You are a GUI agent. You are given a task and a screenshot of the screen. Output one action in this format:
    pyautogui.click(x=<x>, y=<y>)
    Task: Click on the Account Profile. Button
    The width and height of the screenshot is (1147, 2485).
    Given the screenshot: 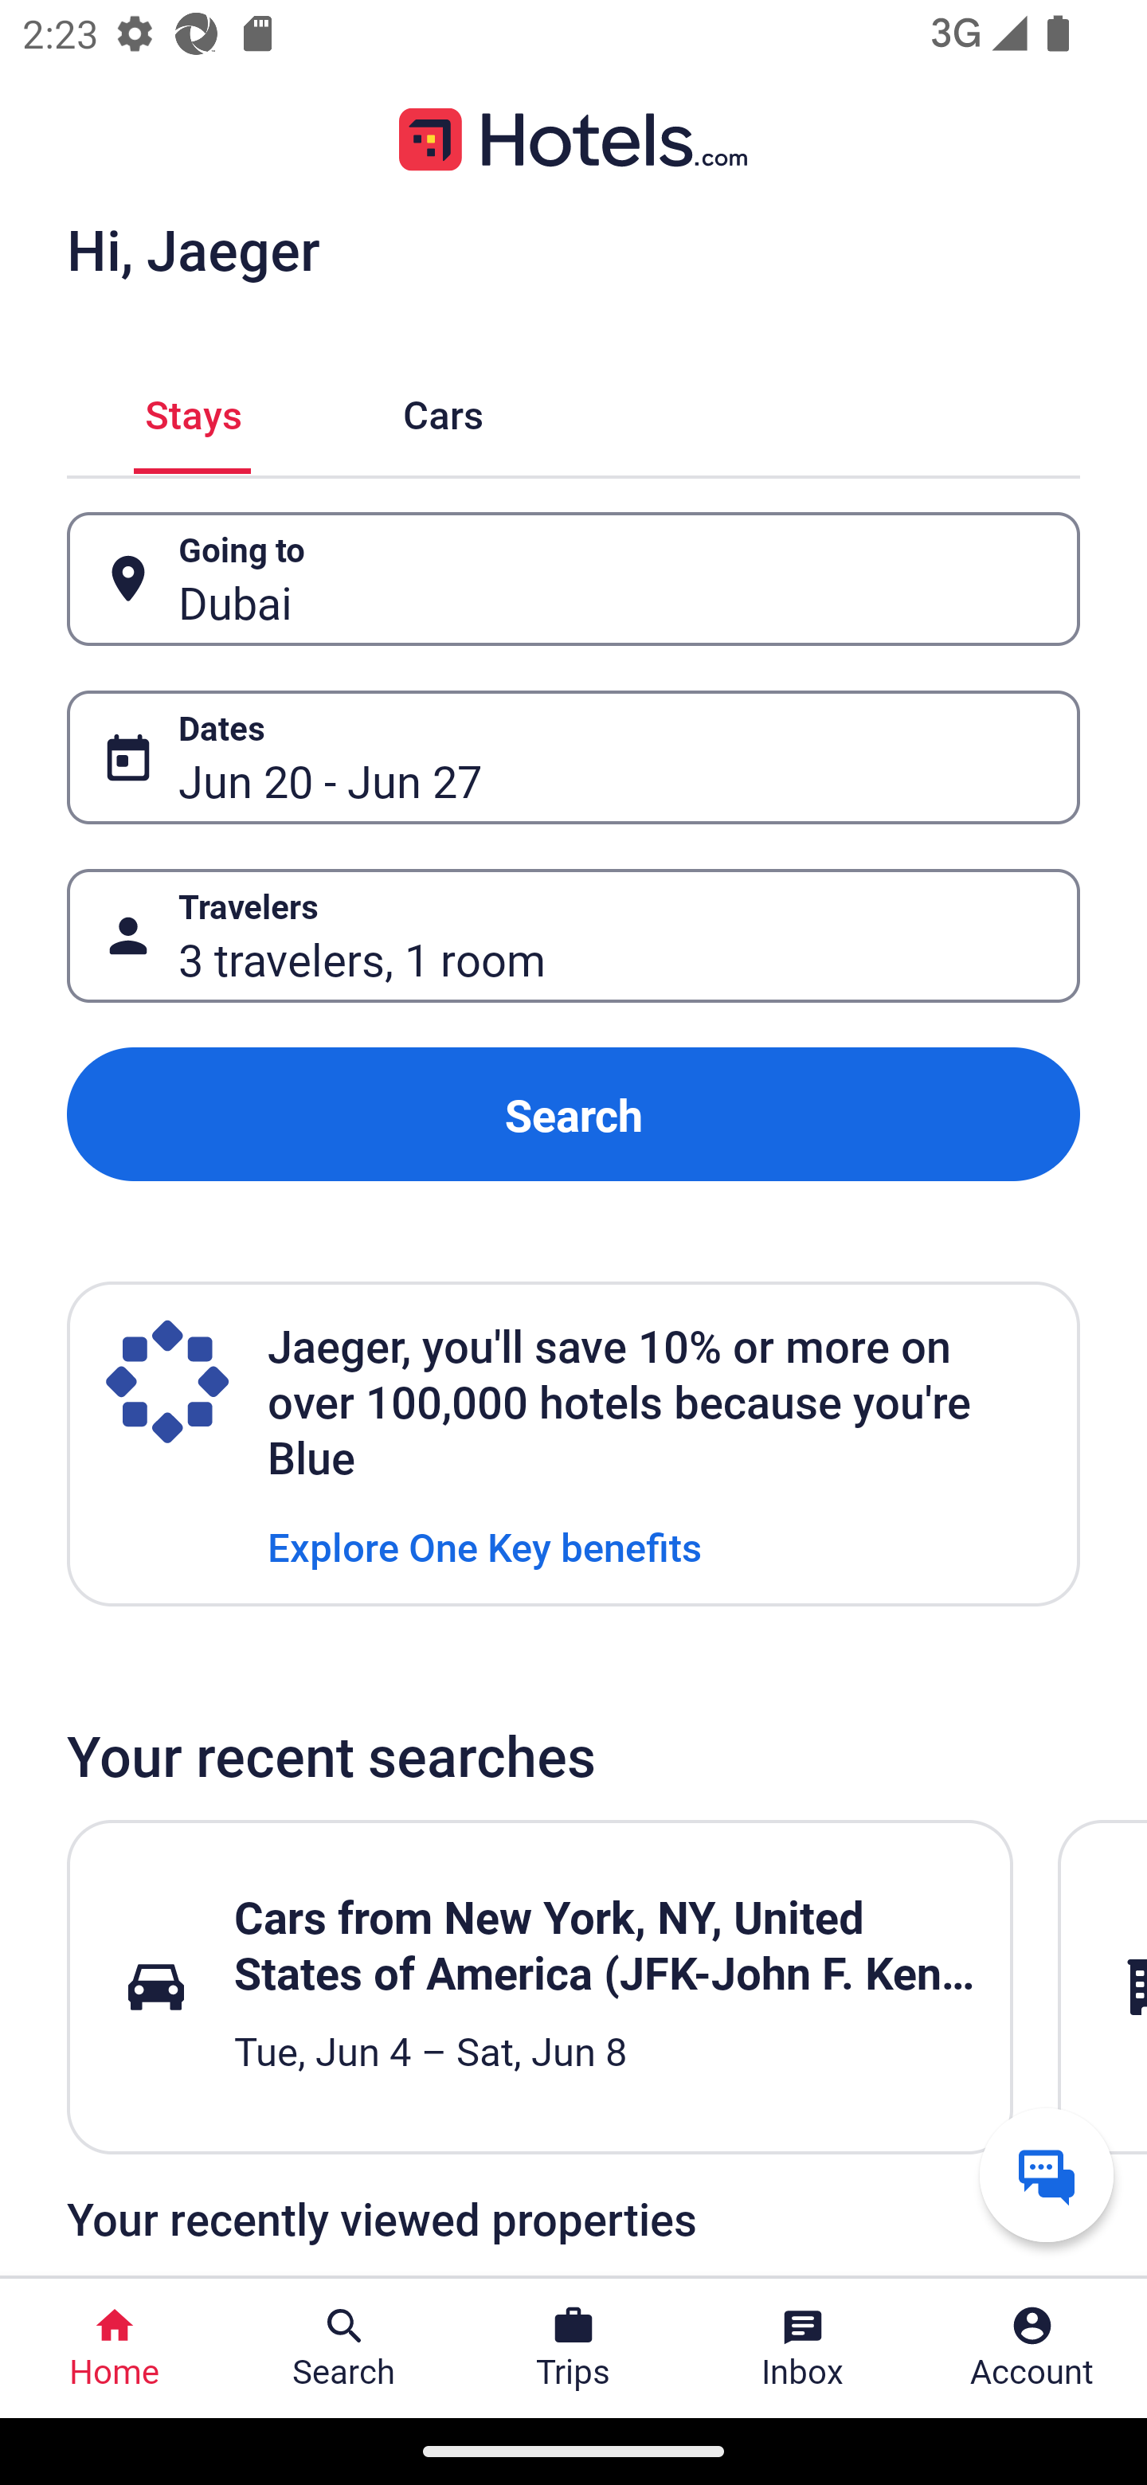 What is the action you would take?
    pyautogui.click(x=1032, y=2348)
    